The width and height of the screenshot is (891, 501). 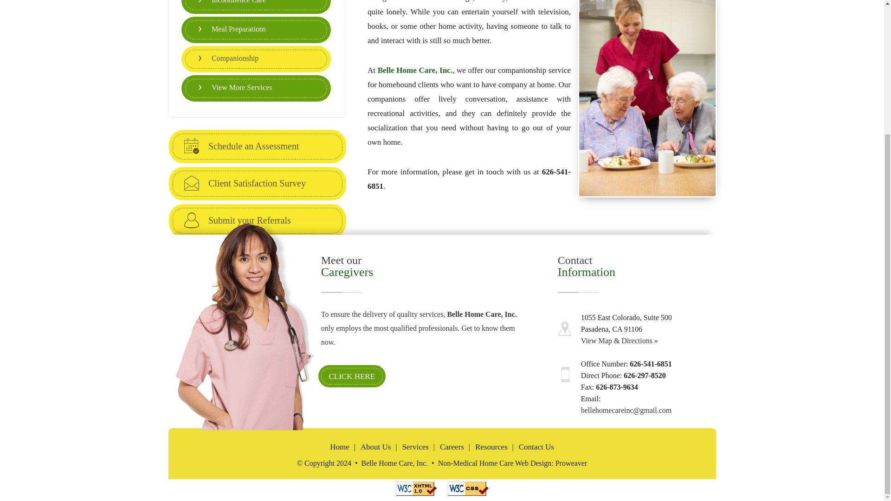 I want to click on CLICK HERE, so click(x=352, y=376).